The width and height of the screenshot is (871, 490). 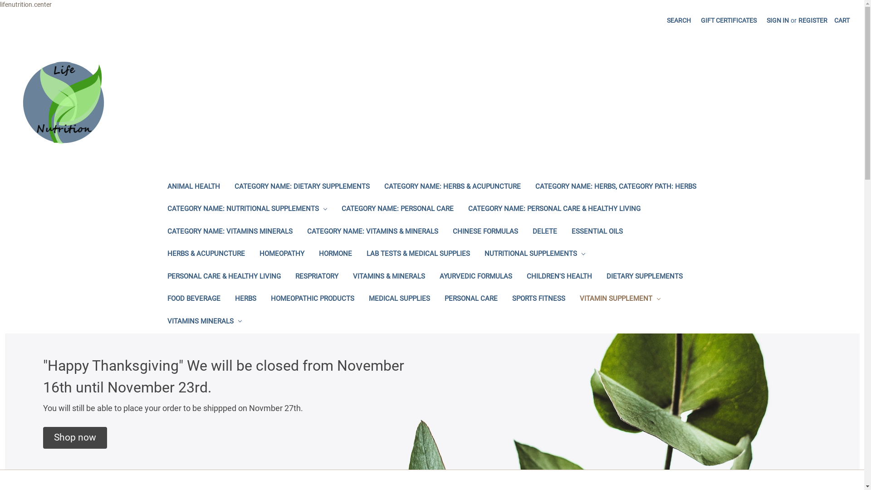 What do you see at coordinates (597, 232) in the screenshot?
I see `ESSENTIAL OILS` at bounding box center [597, 232].